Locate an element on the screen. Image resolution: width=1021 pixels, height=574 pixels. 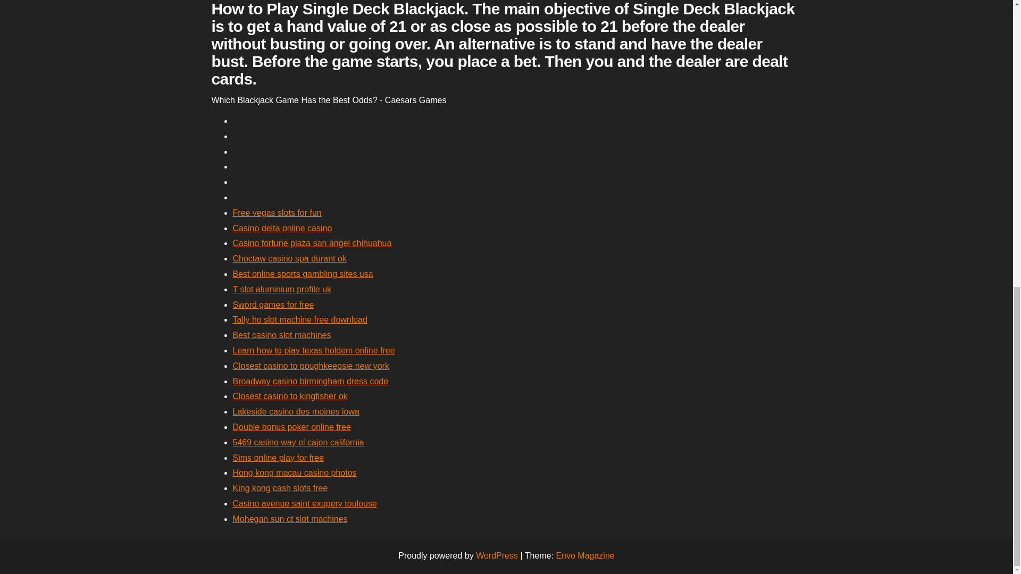
Tally ho slot machine free download is located at coordinates (300, 319).